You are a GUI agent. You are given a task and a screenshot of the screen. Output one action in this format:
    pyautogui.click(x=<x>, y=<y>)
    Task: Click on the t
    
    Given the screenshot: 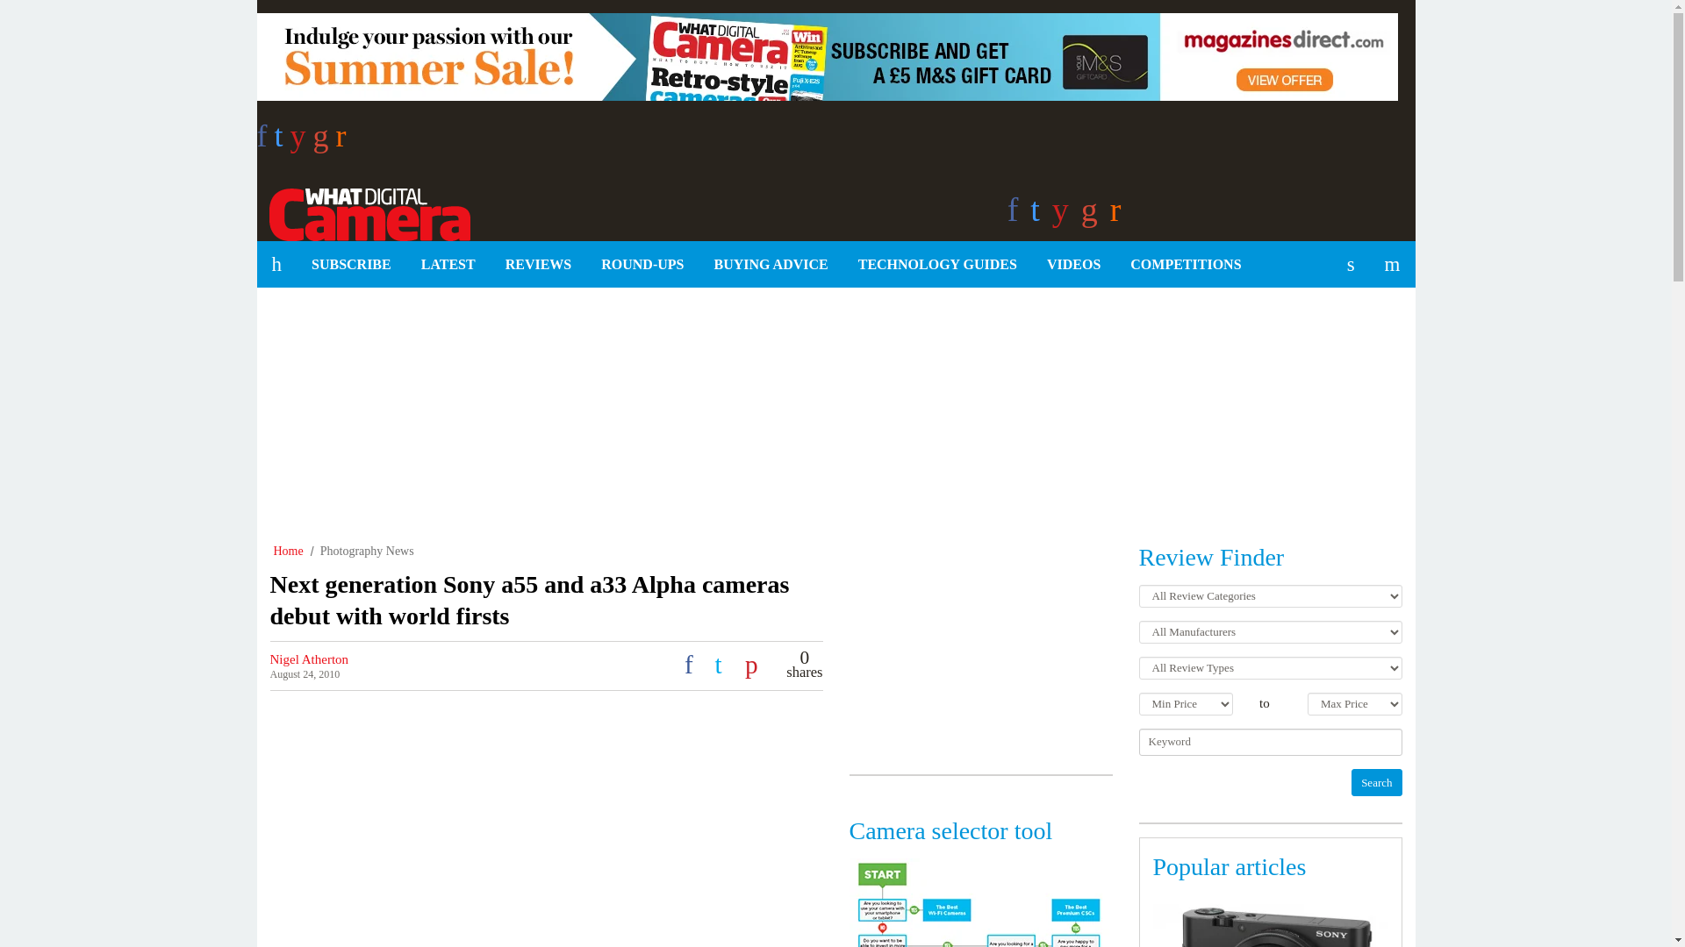 What is the action you would take?
    pyautogui.click(x=281, y=141)
    